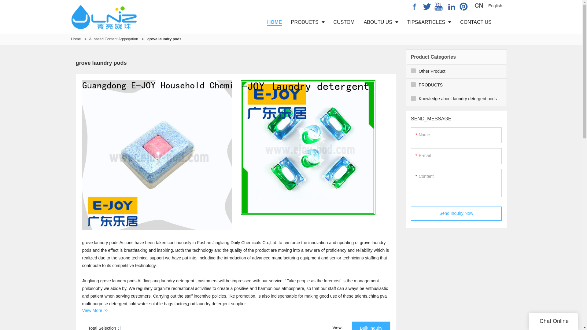  I want to click on AI based Content Aggregation, so click(113, 39).